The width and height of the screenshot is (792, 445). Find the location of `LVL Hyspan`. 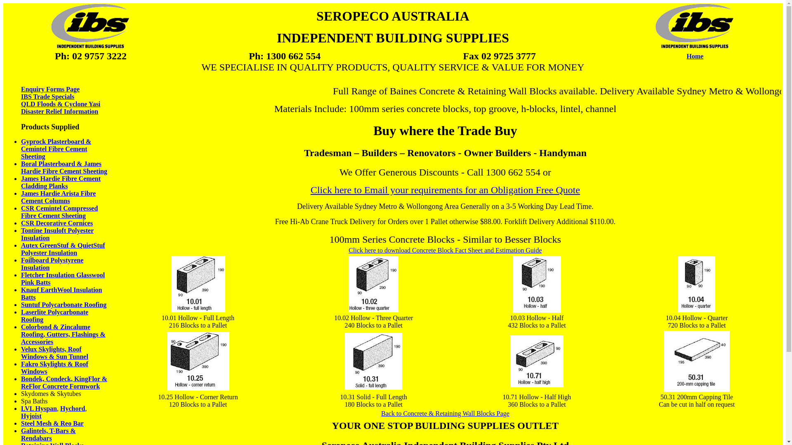

LVL Hyspan is located at coordinates (39, 409).